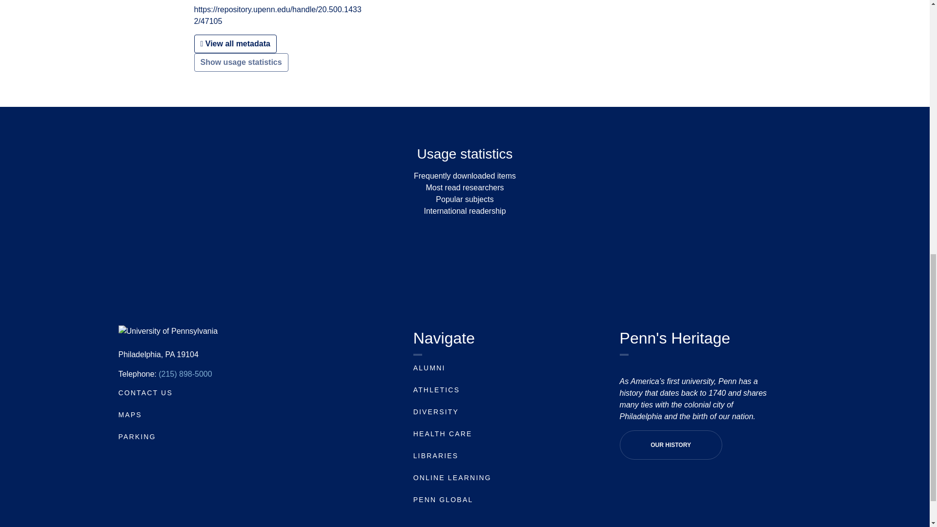  I want to click on Most read researchers, so click(465, 187).